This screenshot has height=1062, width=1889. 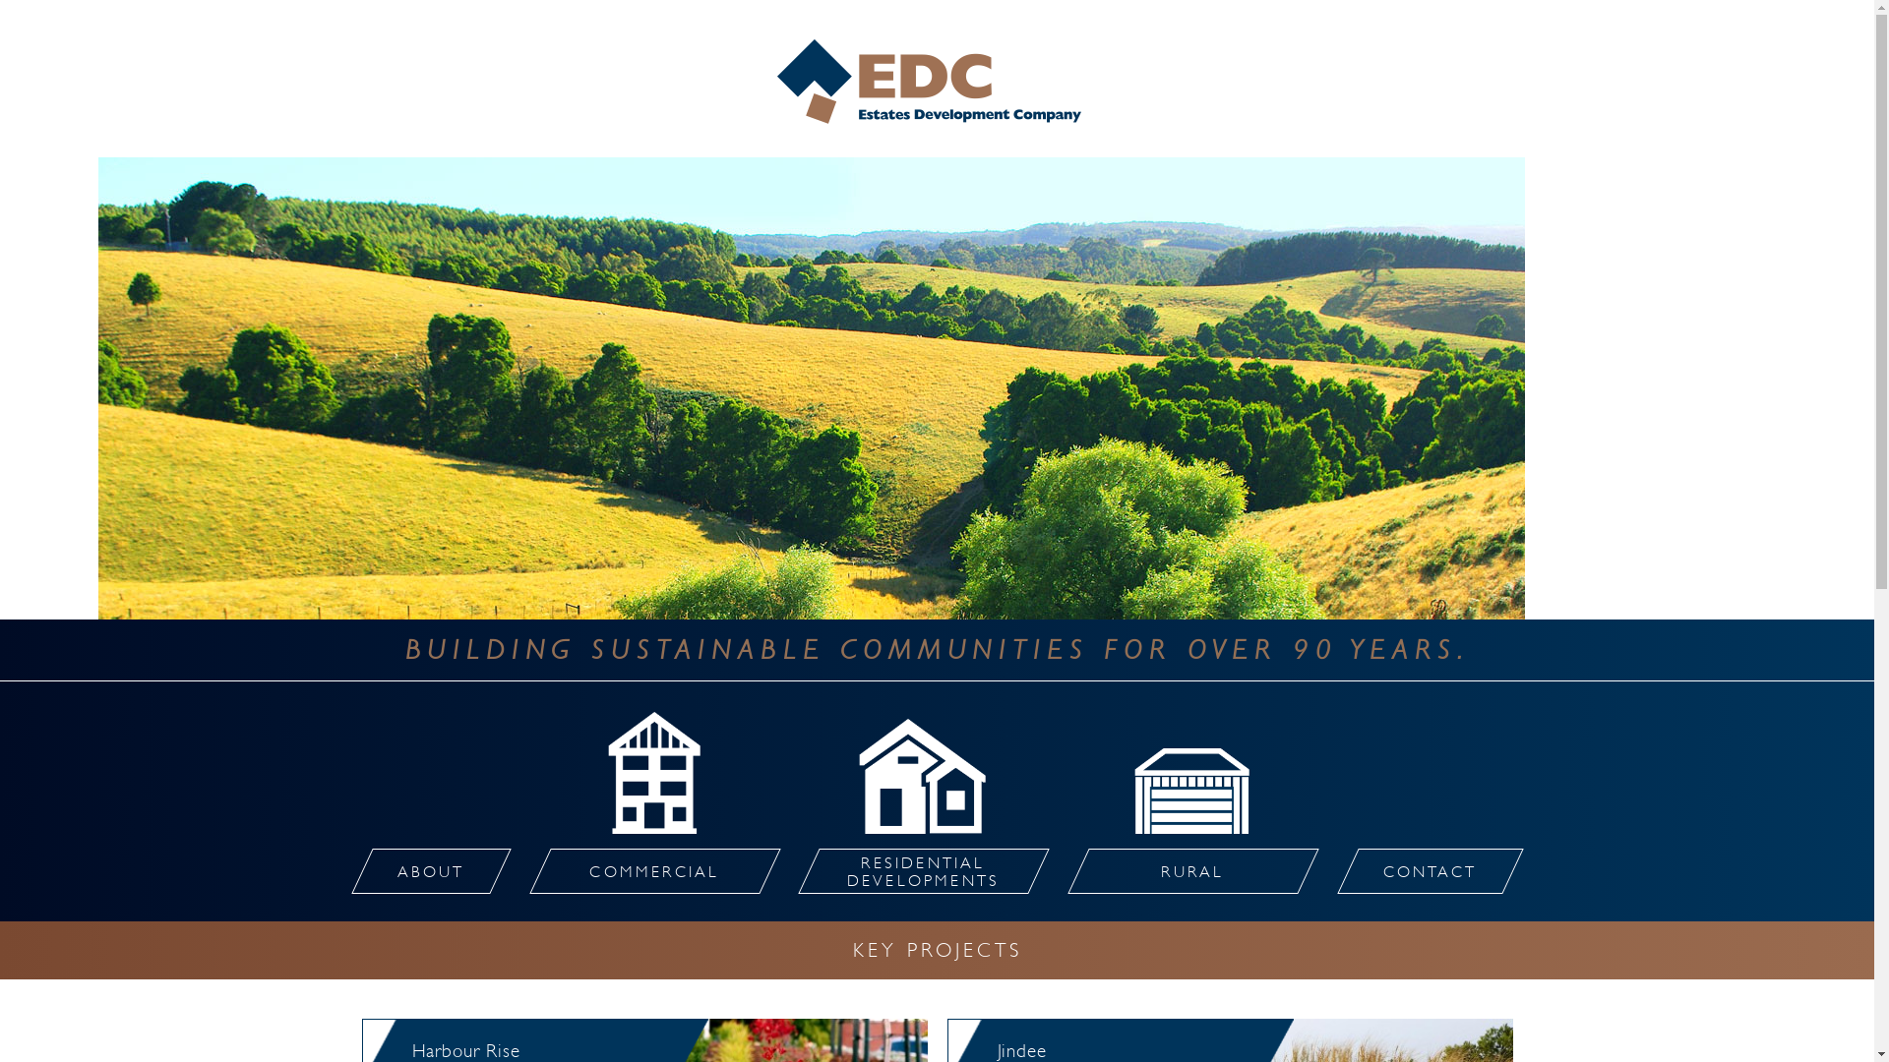 I want to click on RURAL, so click(x=1183, y=871).